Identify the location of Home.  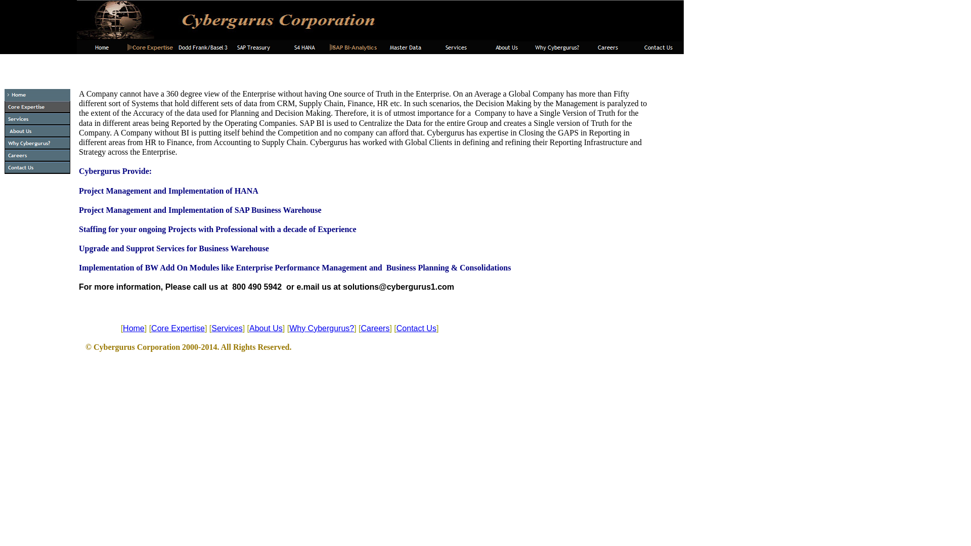
(37, 95).